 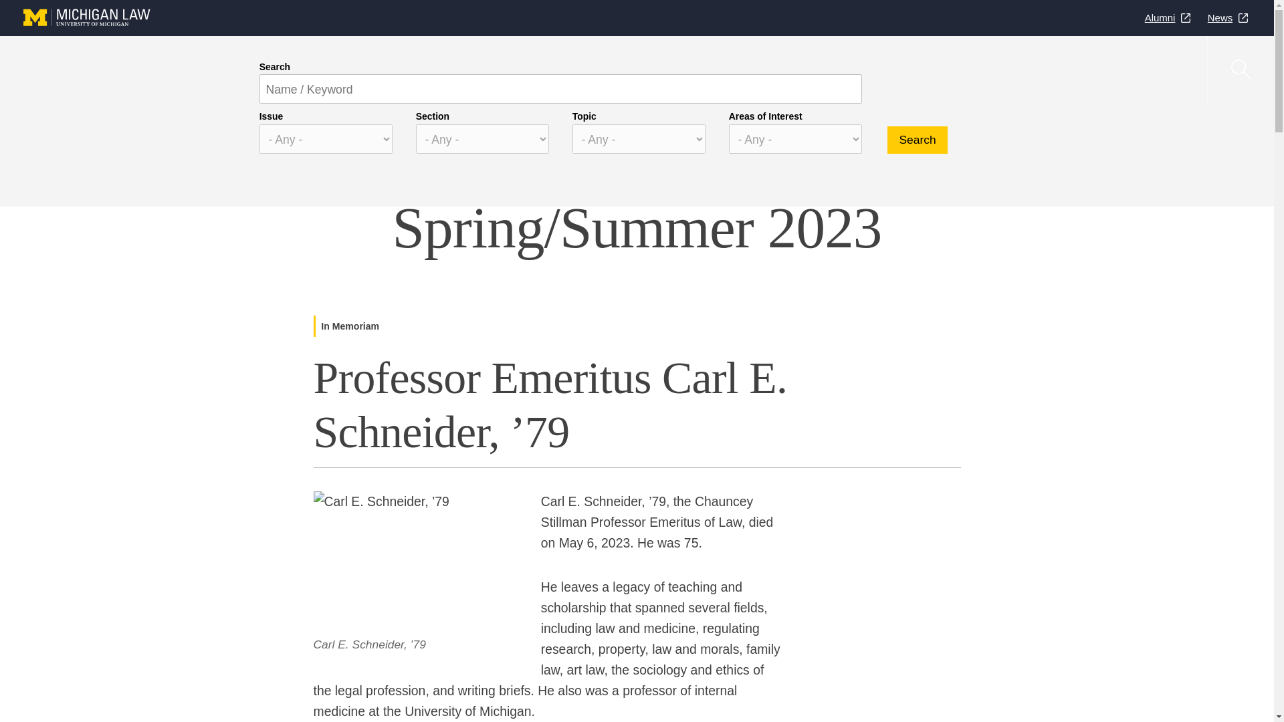 I want to click on Issues, so click(x=381, y=70).